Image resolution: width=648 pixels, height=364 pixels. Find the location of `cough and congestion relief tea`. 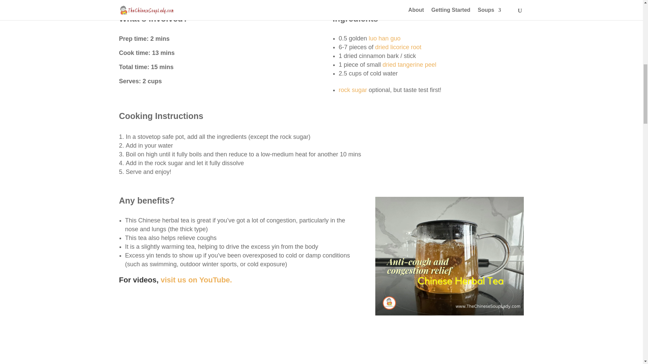

cough and congestion relief tea is located at coordinates (449, 256).